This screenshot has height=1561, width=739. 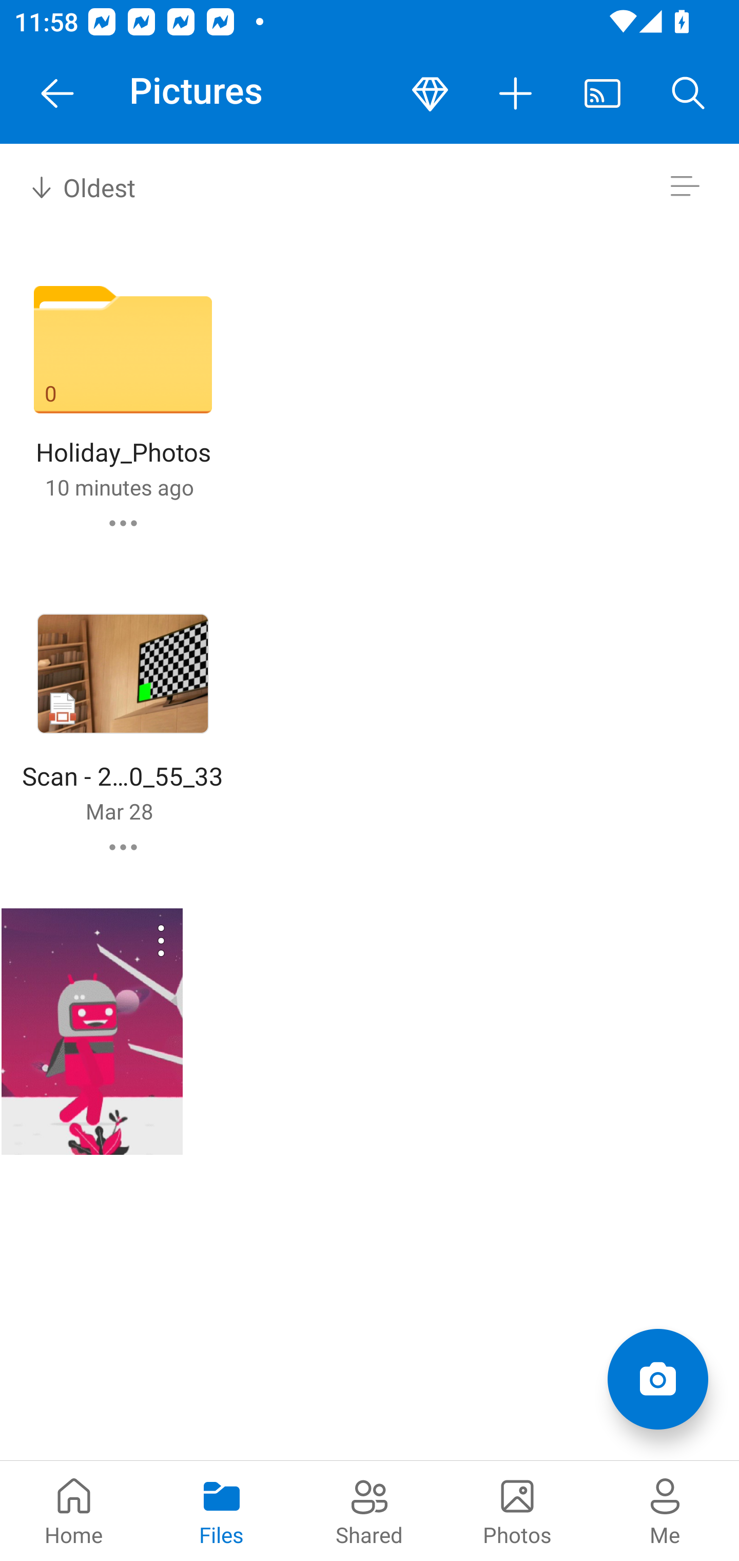 I want to click on Home pivot Home, so click(x=74, y=1511).